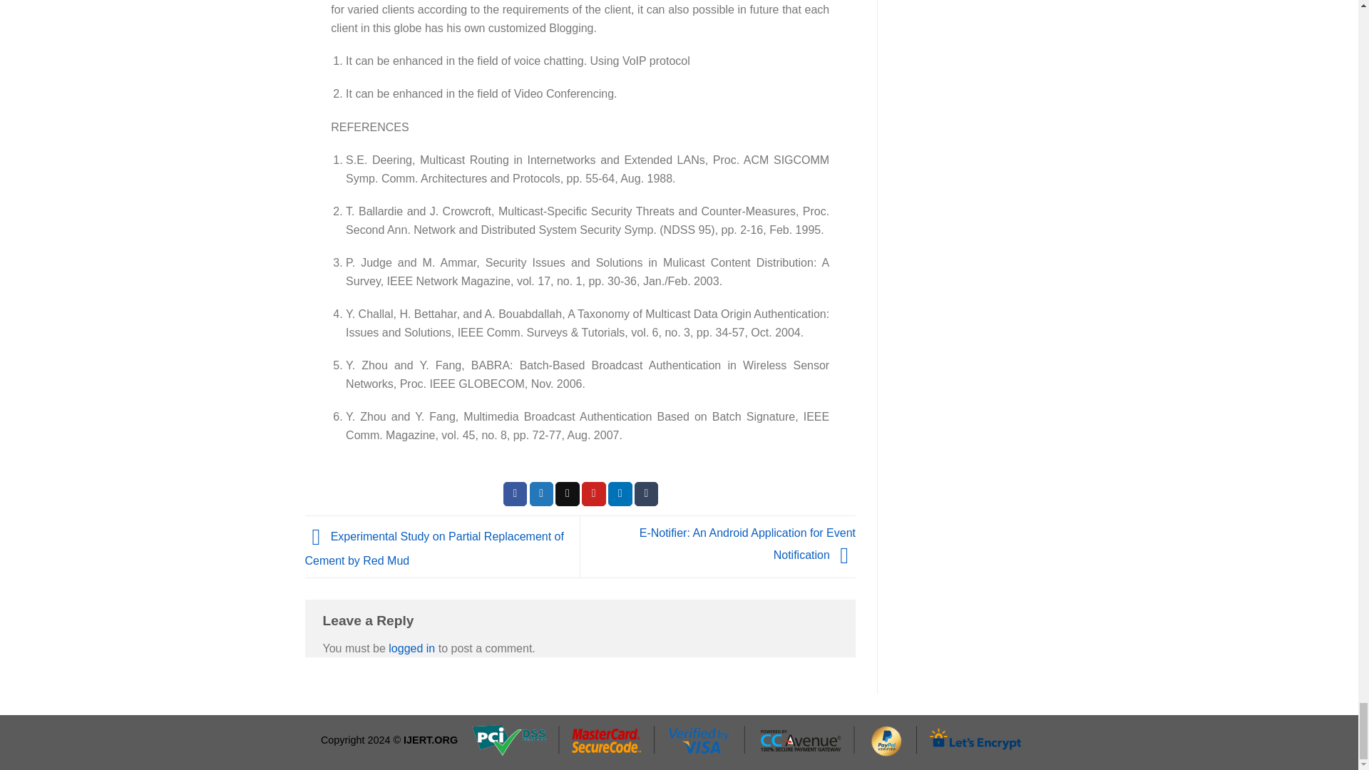 The image size is (1369, 770). I want to click on Email to a Friend, so click(568, 493).